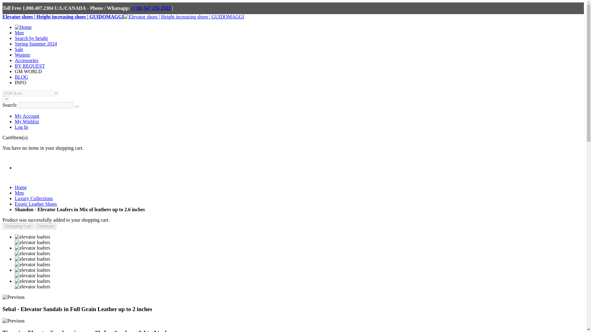 The height and width of the screenshot is (332, 591). What do you see at coordinates (21, 187) in the screenshot?
I see `Go to Home Page` at bounding box center [21, 187].